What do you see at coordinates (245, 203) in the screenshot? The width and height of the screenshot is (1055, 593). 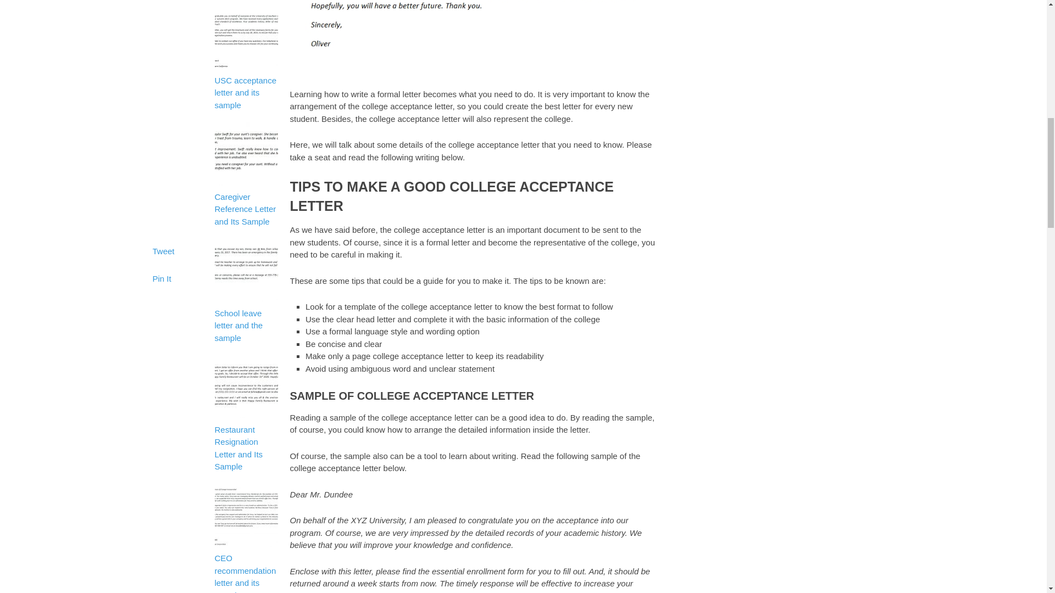 I see `Caregiver Reference Letter and Its Sample` at bounding box center [245, 203].